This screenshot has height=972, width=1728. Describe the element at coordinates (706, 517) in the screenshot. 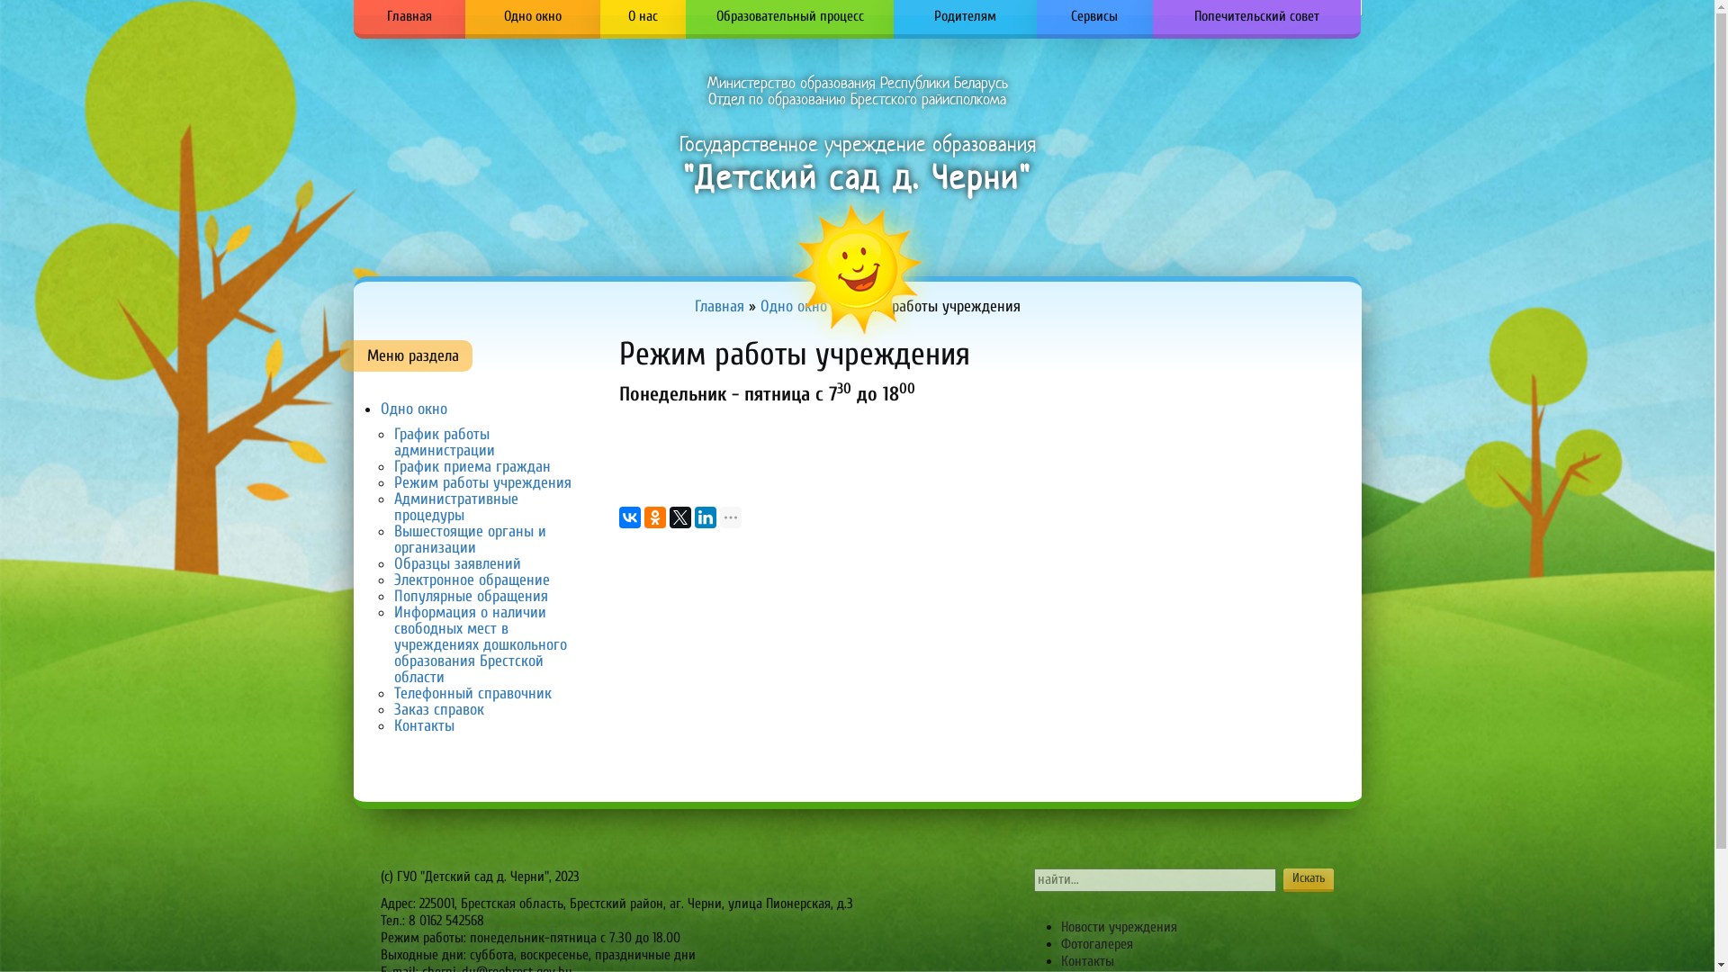

I see `LinkedIn` at that location.